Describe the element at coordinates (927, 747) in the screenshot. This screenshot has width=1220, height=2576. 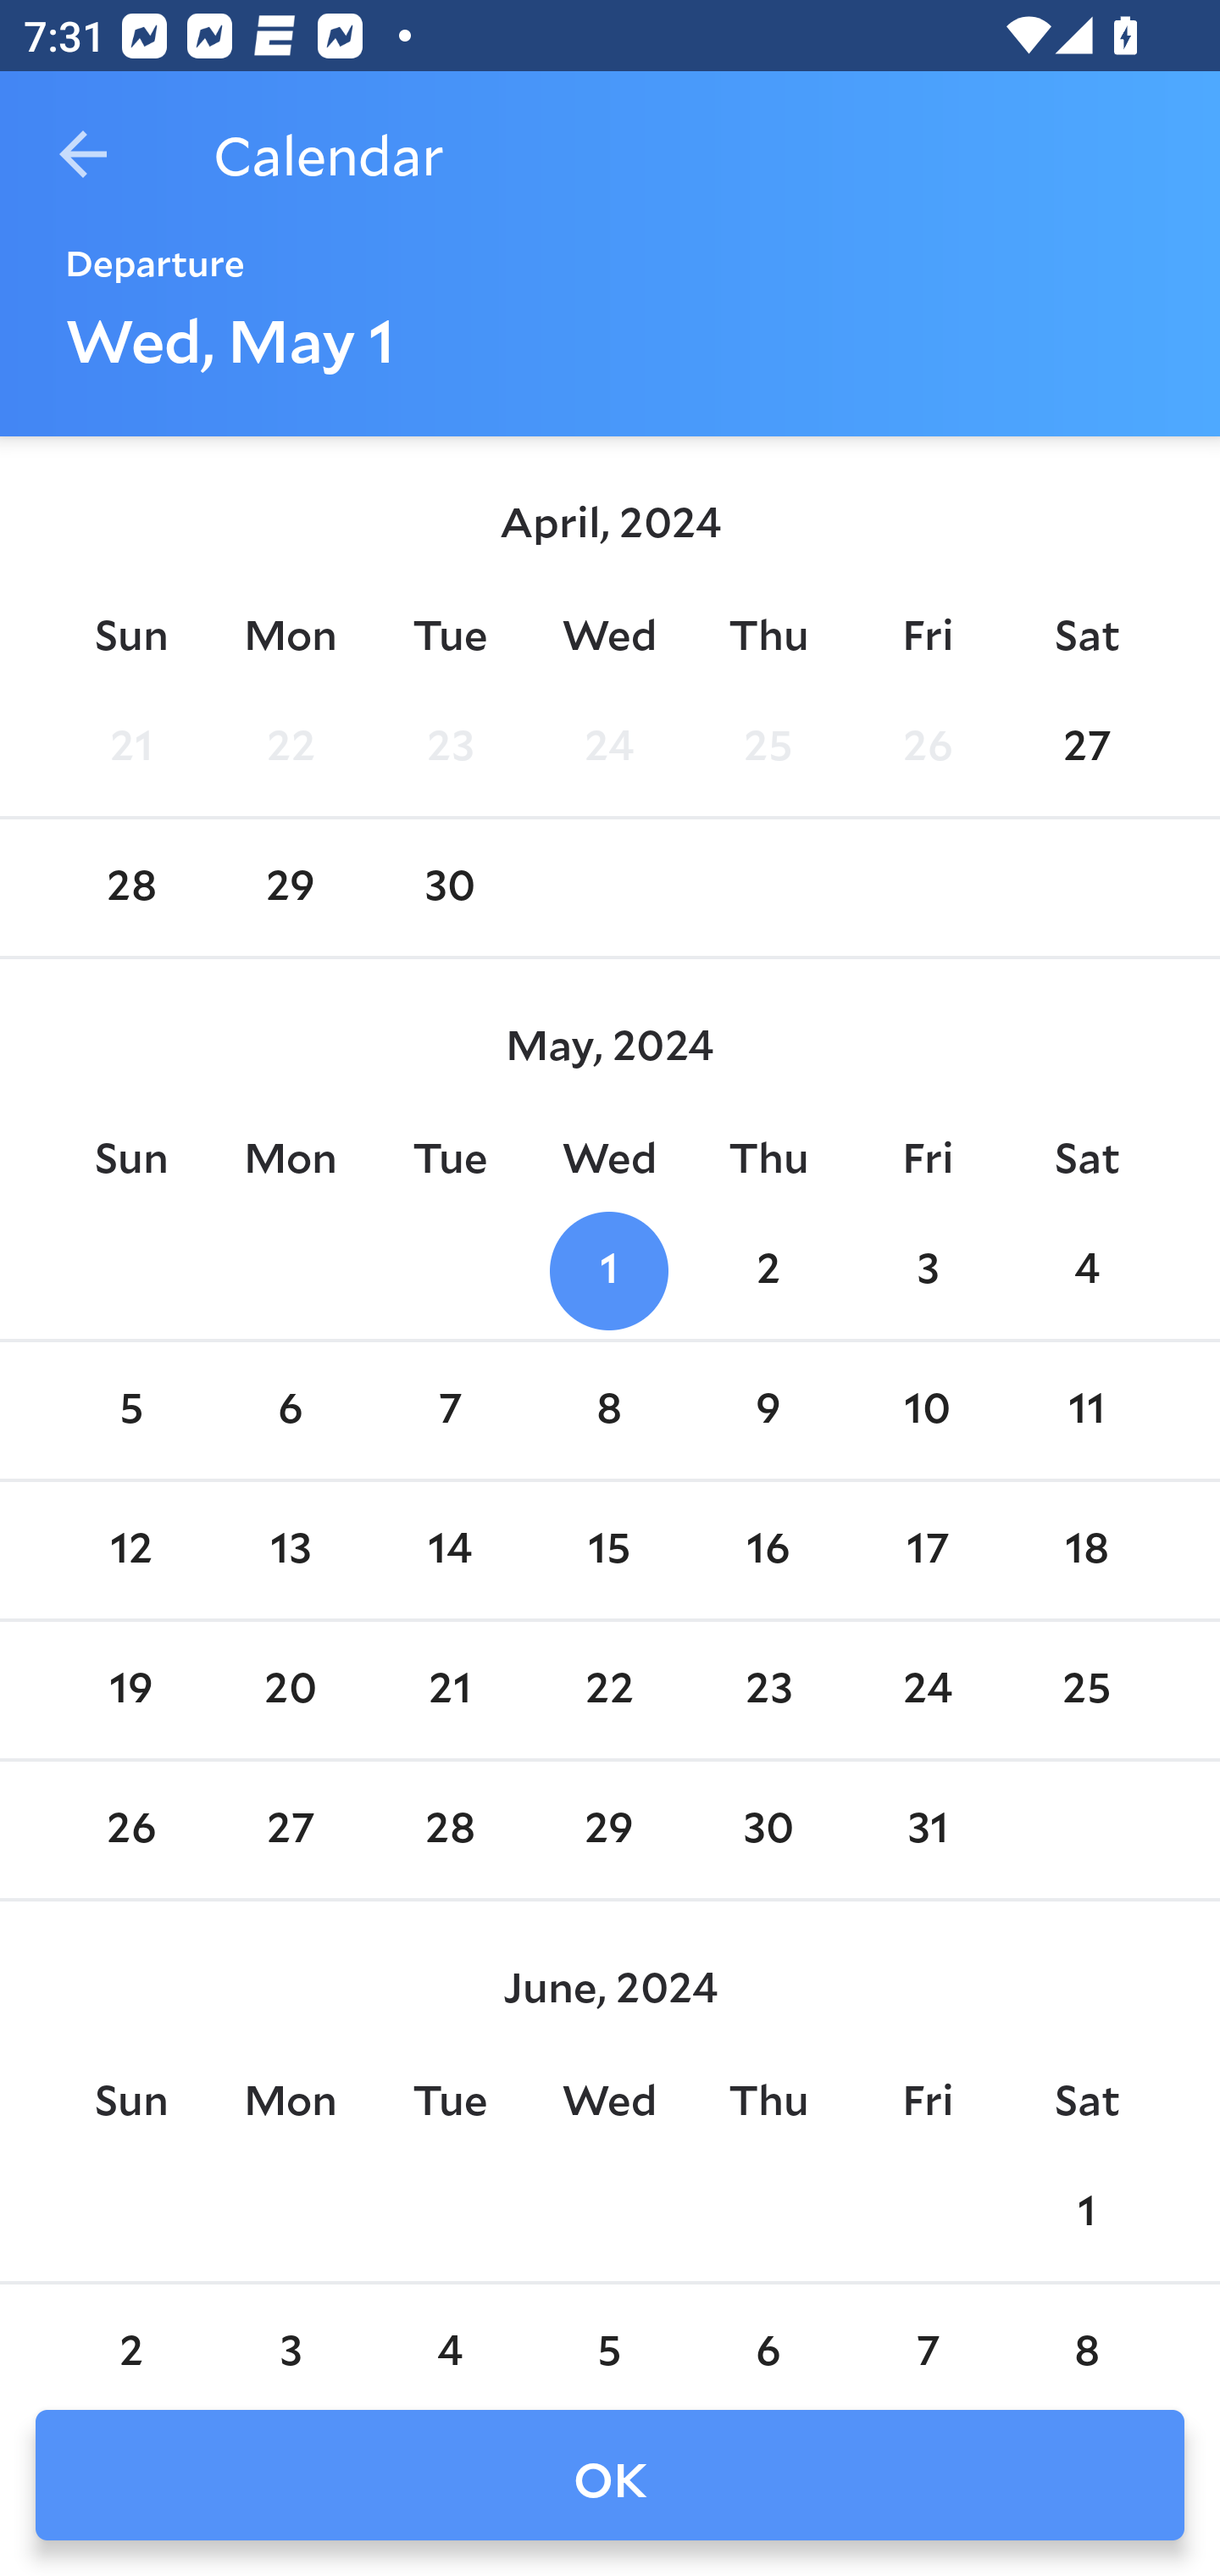
I see `26` at that location.